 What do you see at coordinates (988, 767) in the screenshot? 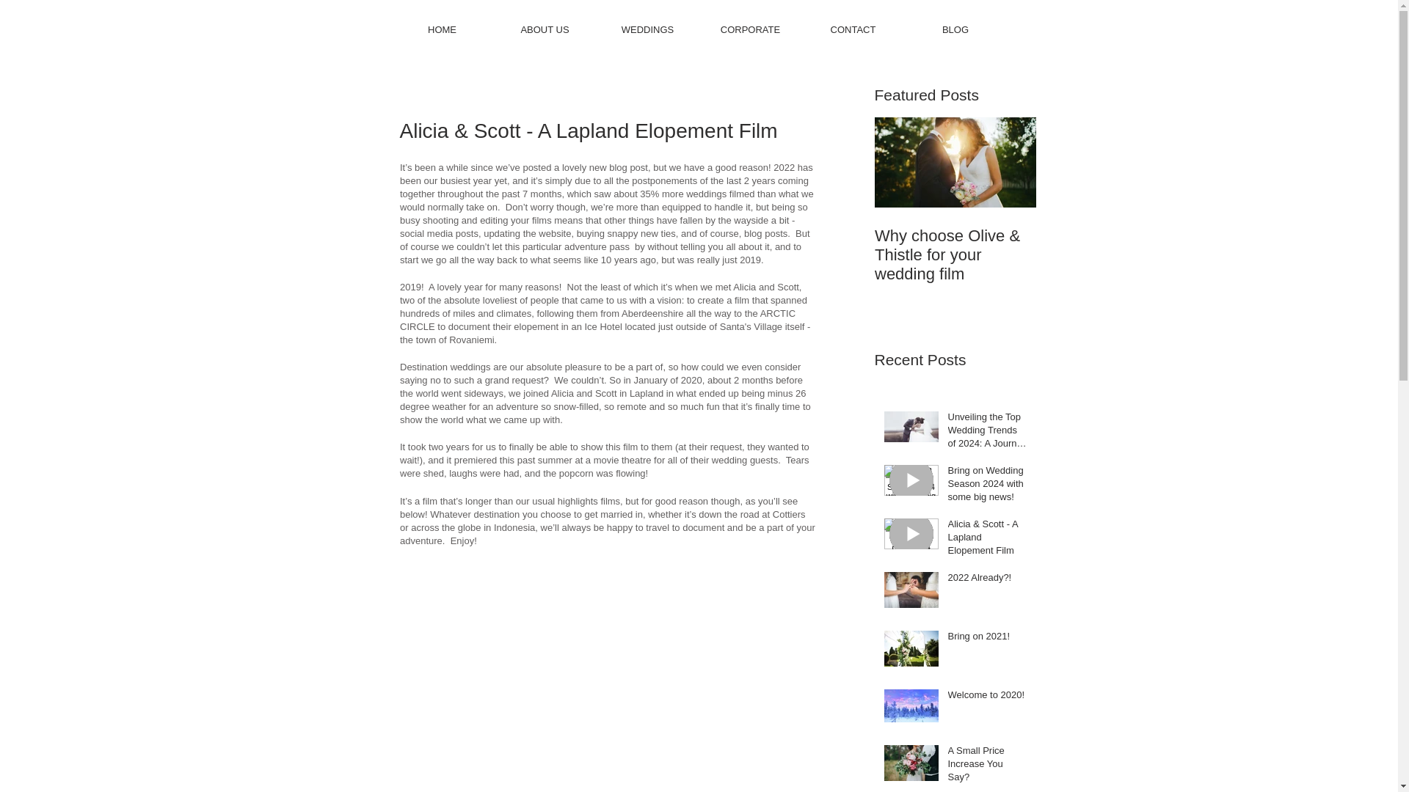
I see `A Small Price Increase You Say?` at bounding box center [988, 767].